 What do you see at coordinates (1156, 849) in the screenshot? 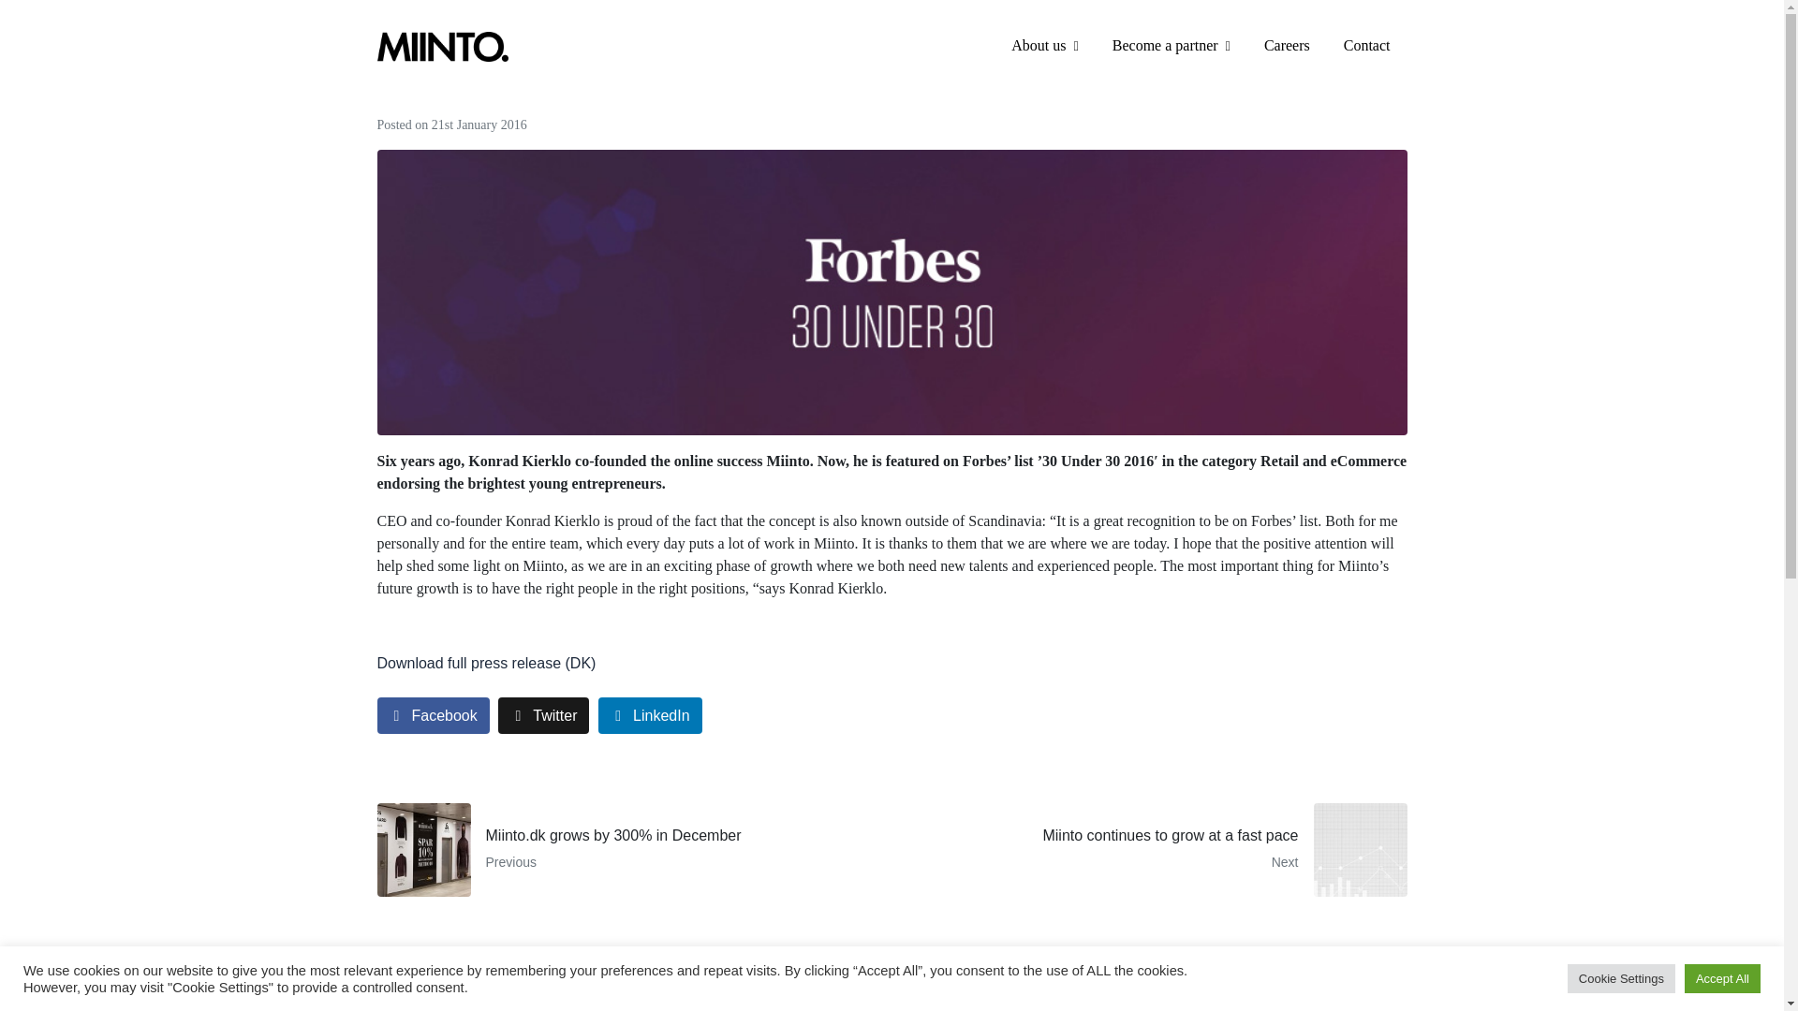
I see `Facebook` at bounding box center [1156, 849].